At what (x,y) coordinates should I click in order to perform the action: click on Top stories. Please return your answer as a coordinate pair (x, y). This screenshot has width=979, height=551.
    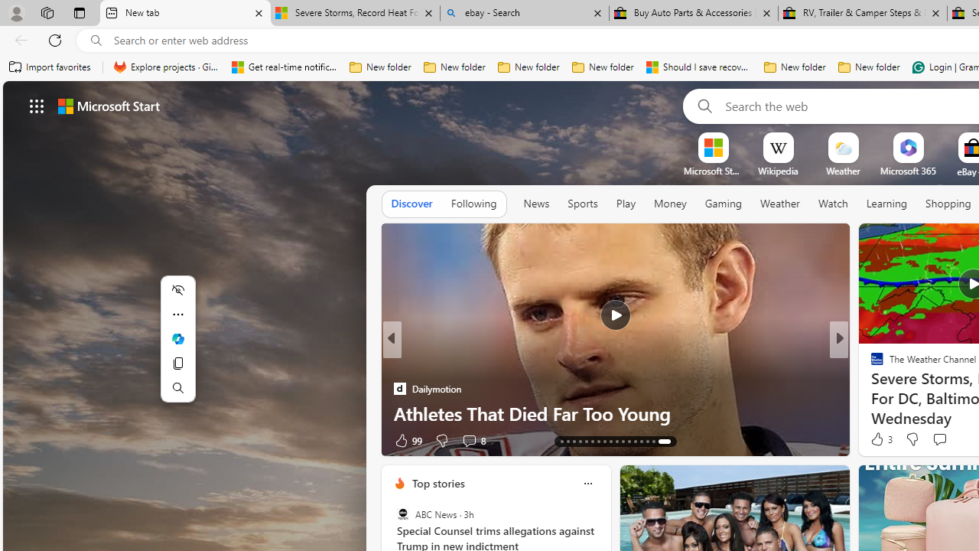
    Looking at the image, I should click on (437, 483).